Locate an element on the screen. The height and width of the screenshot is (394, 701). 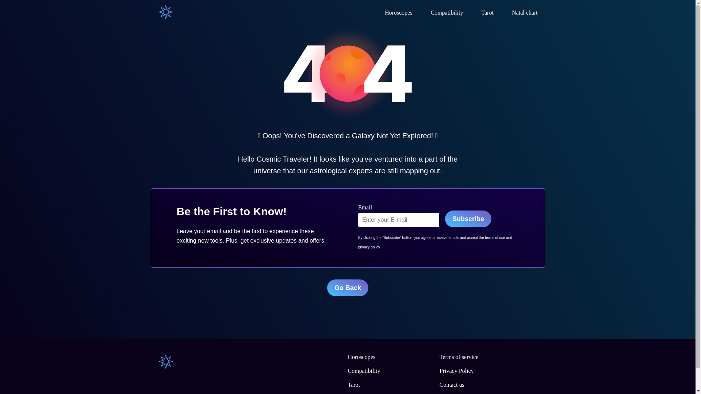
Horoscopes is located at coordinates (399, 12).